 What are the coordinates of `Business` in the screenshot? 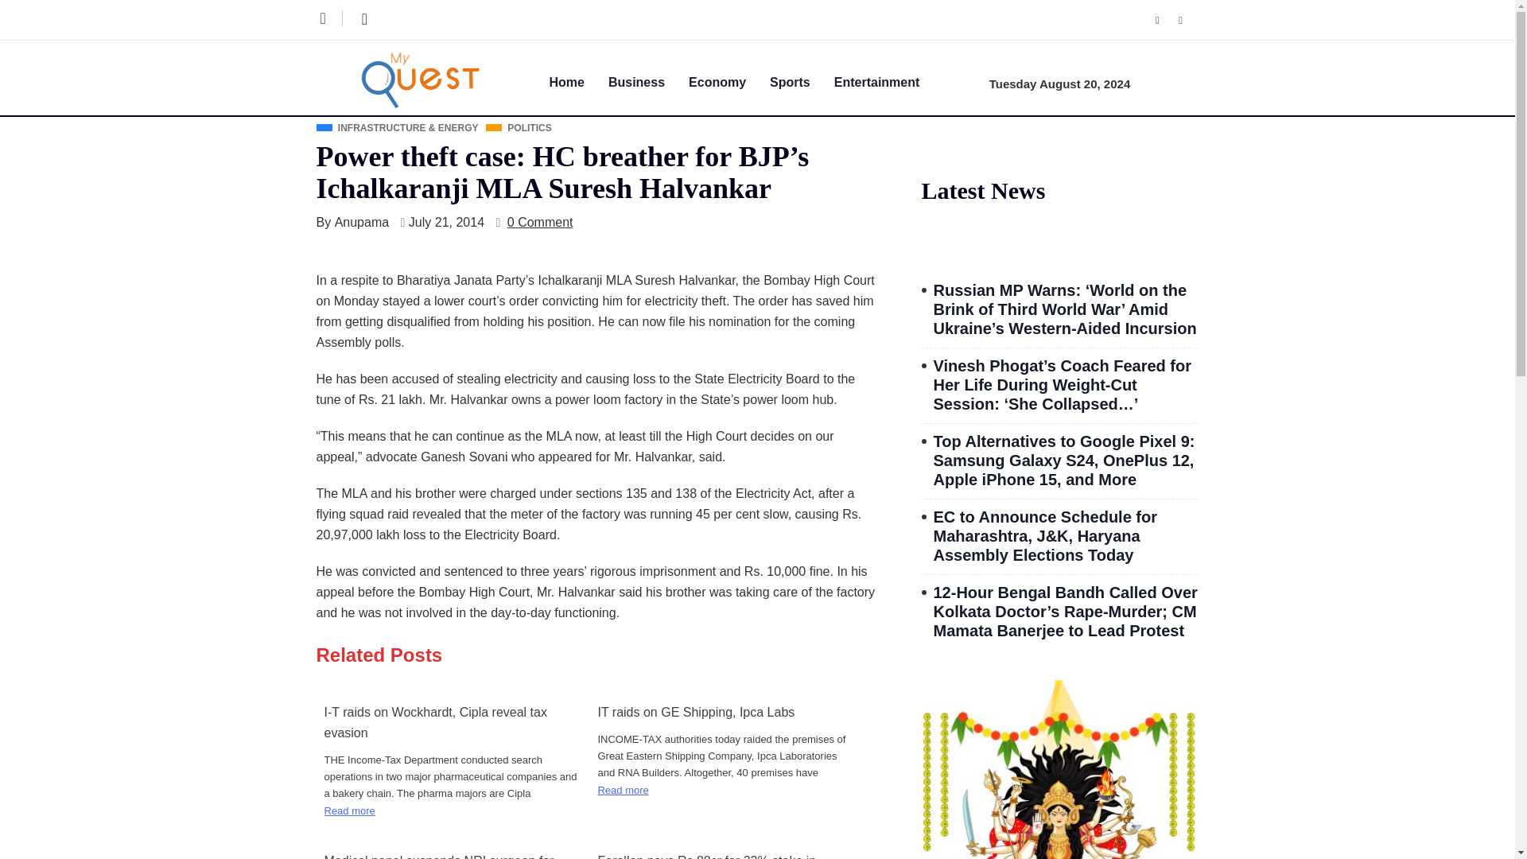 It's located at (647, 81).